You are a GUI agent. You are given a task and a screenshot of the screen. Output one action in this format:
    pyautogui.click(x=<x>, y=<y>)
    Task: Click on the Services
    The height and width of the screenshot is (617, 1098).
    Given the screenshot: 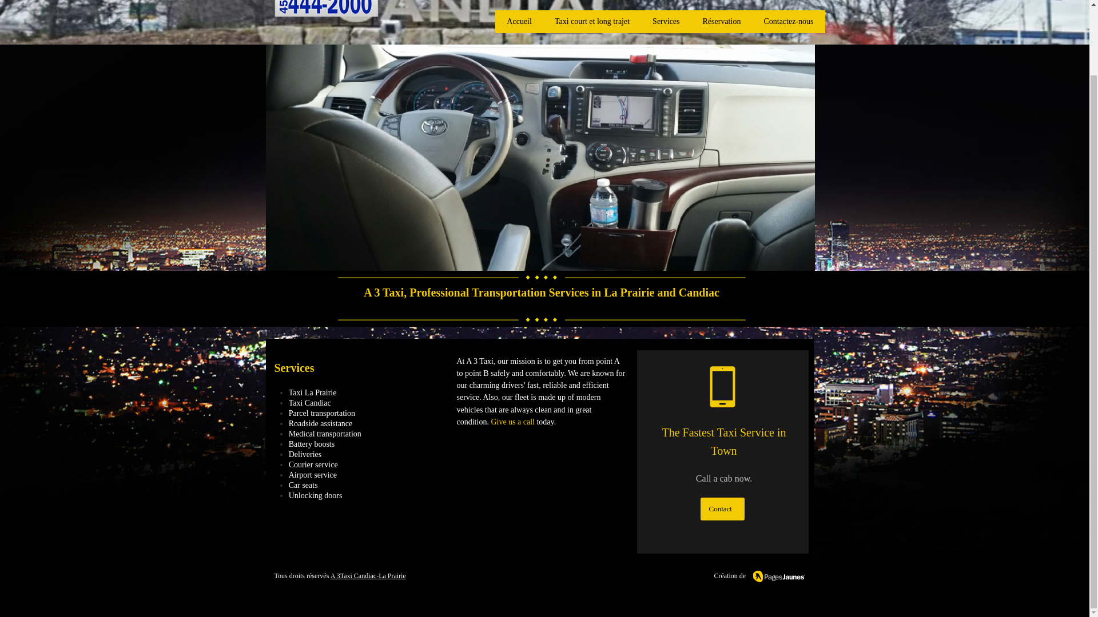 What is the action you would take?
    pyautogui.click(x=666, y=22)
    